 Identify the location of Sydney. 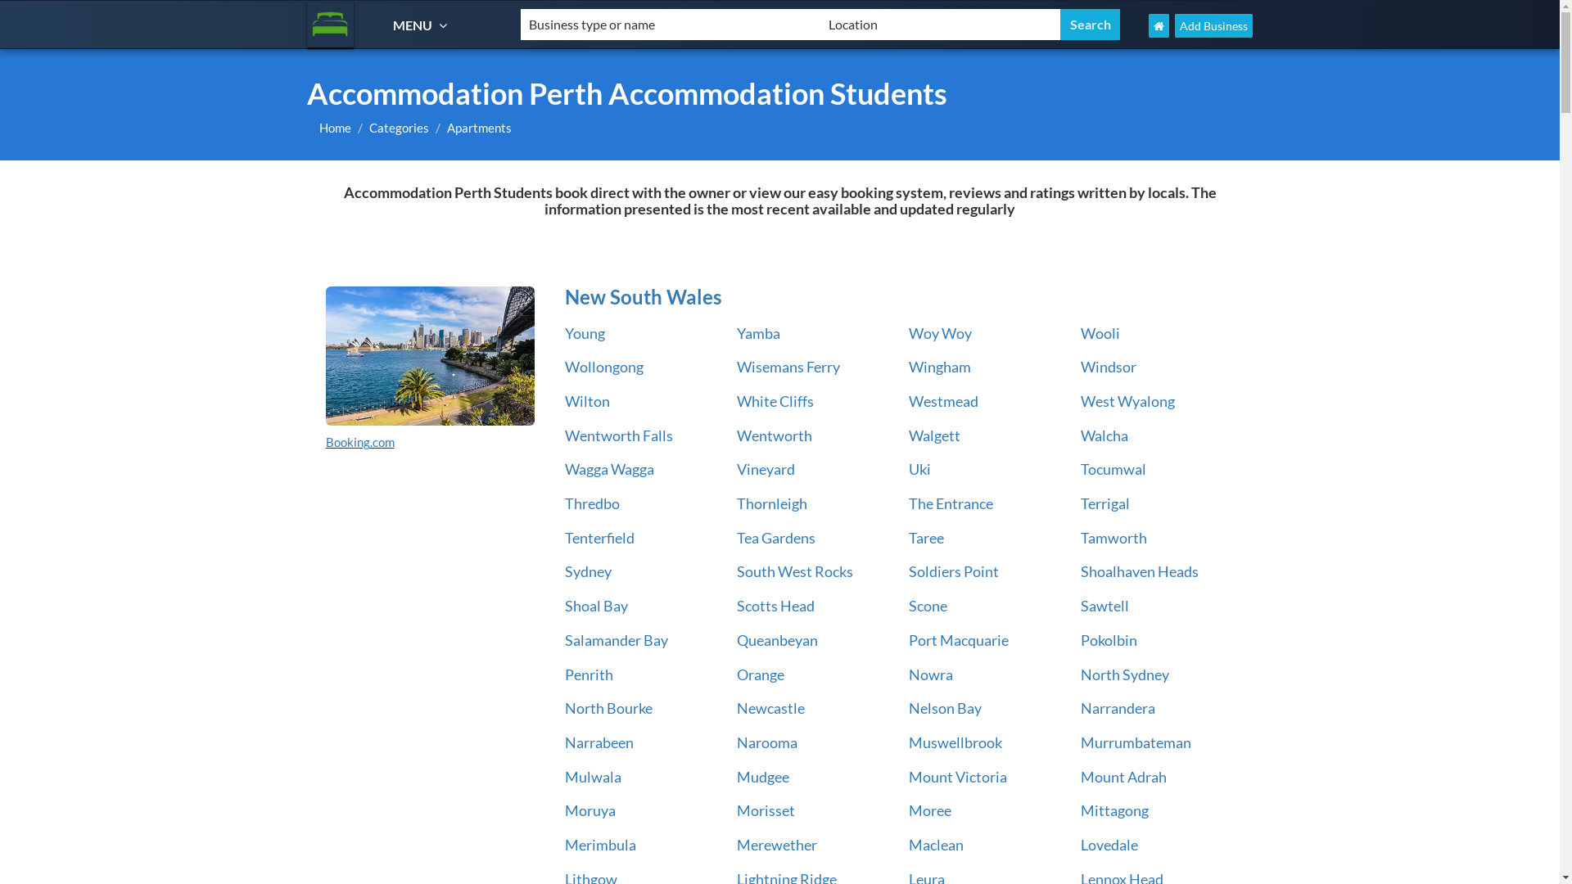
(588, 571).